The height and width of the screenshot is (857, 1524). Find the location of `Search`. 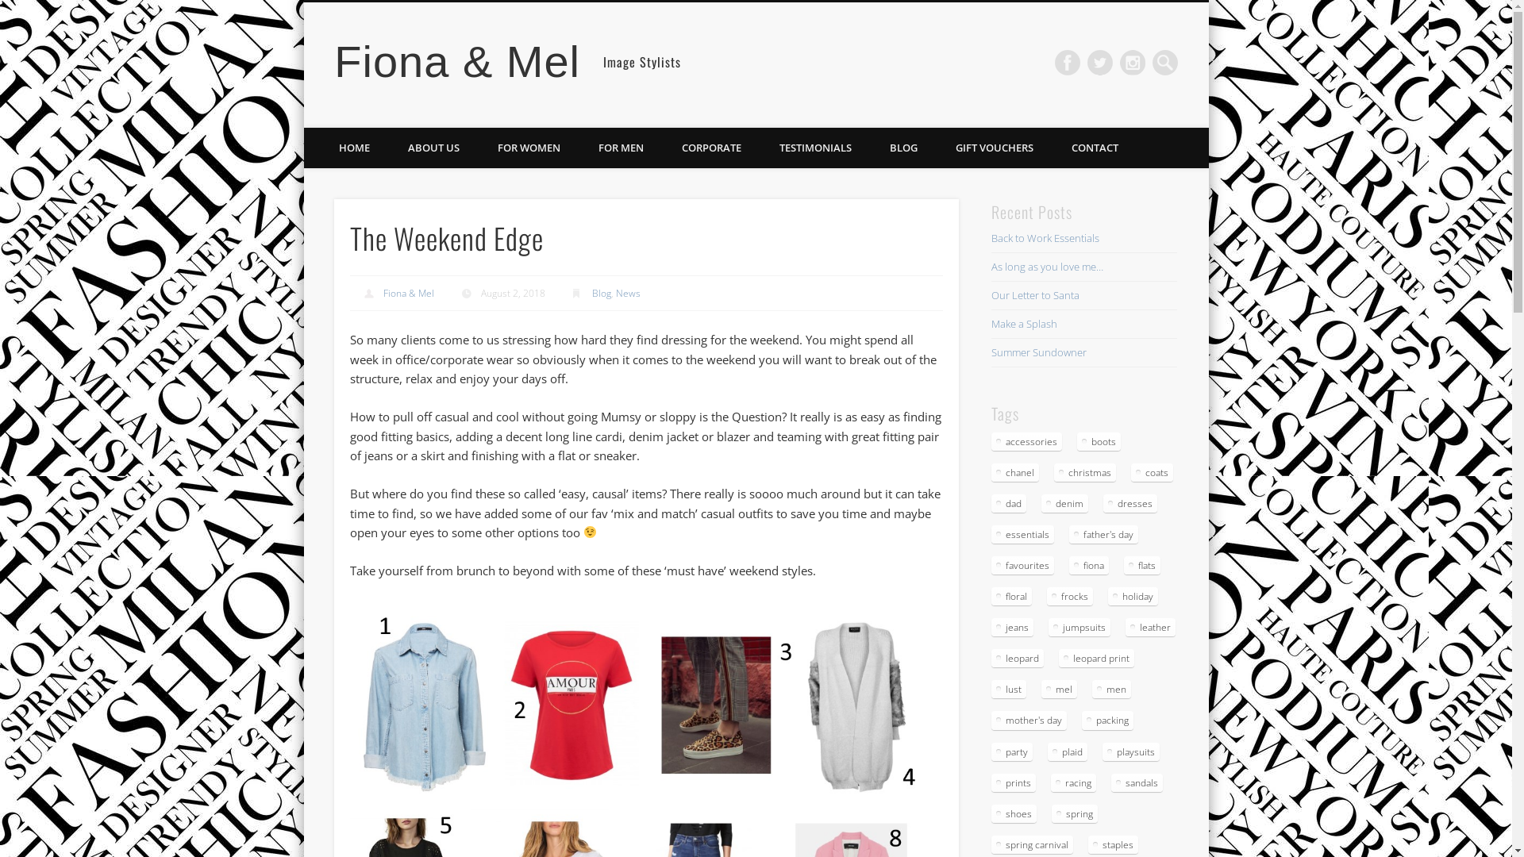

Search is located at coordinates (12, 10).